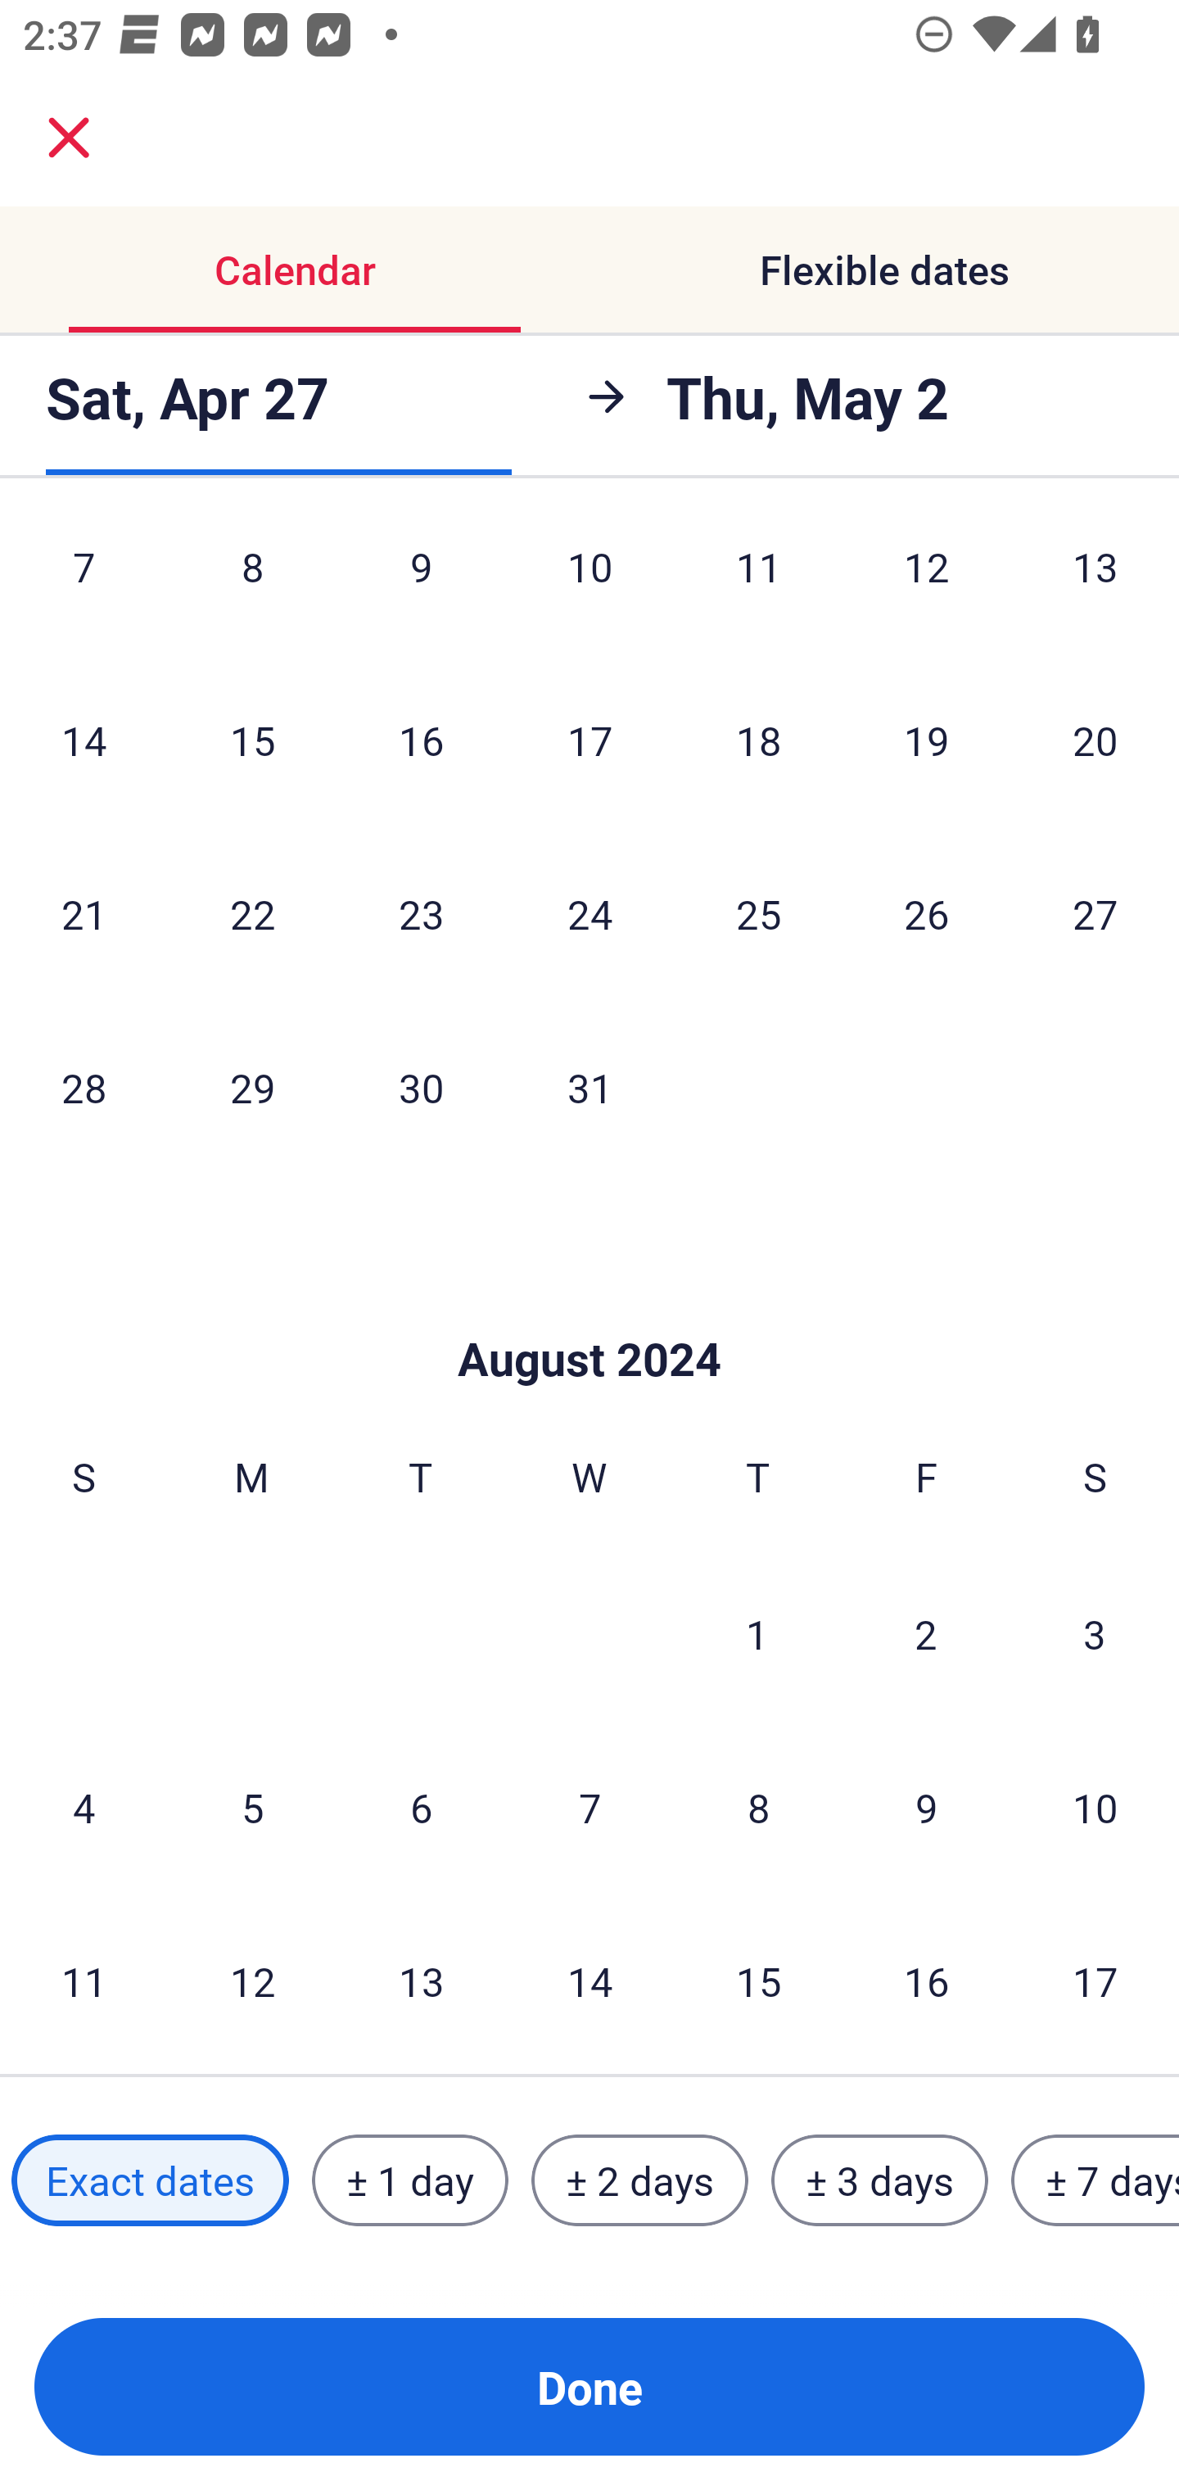 Image resolution: width=1179 pixels, height=2490 pixels. I want to click on 17 Saturday, August 17, 2024, so click(1095, 1981).